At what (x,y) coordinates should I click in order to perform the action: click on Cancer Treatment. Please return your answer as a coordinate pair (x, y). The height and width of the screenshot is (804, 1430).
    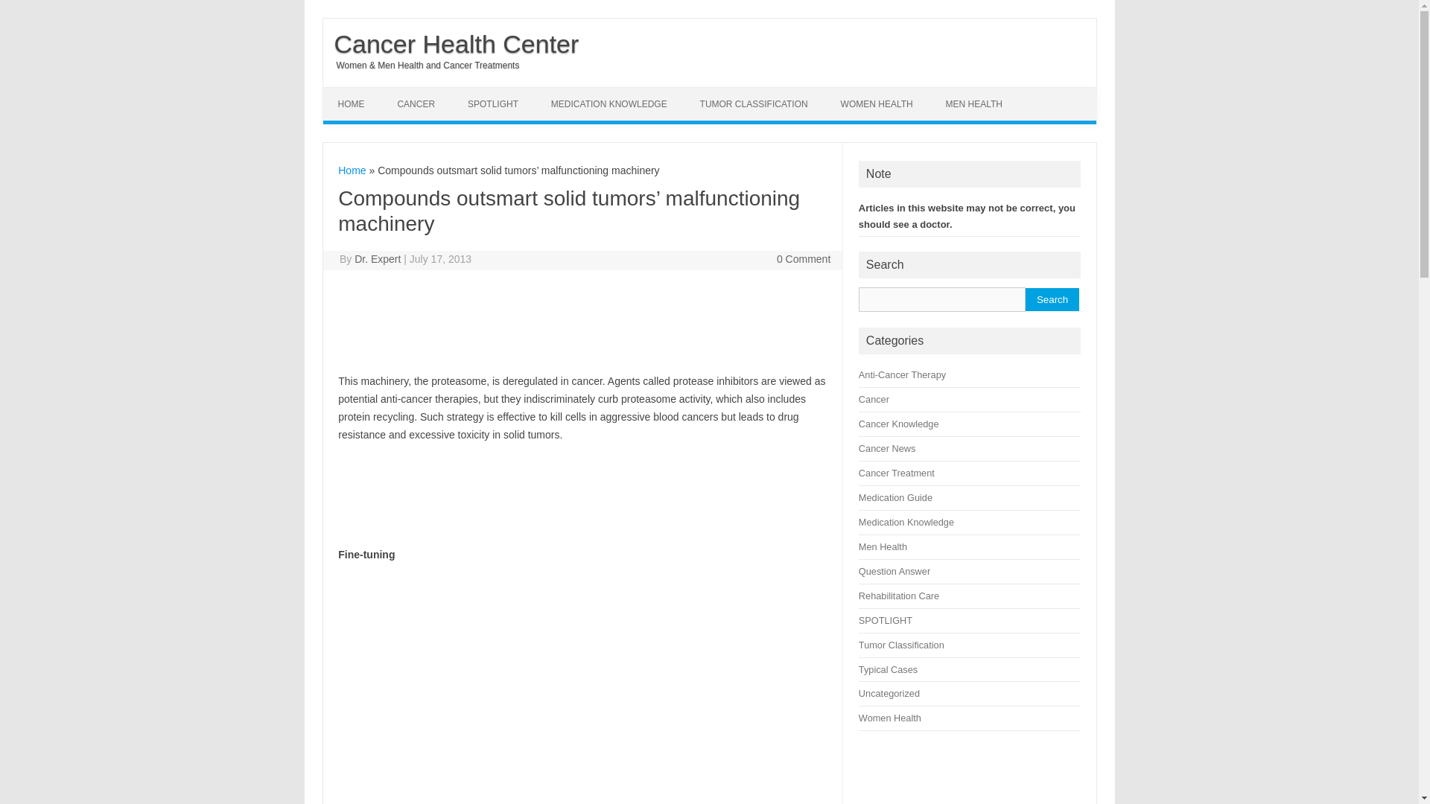
    Looking at the image, I should click on (897, 472).